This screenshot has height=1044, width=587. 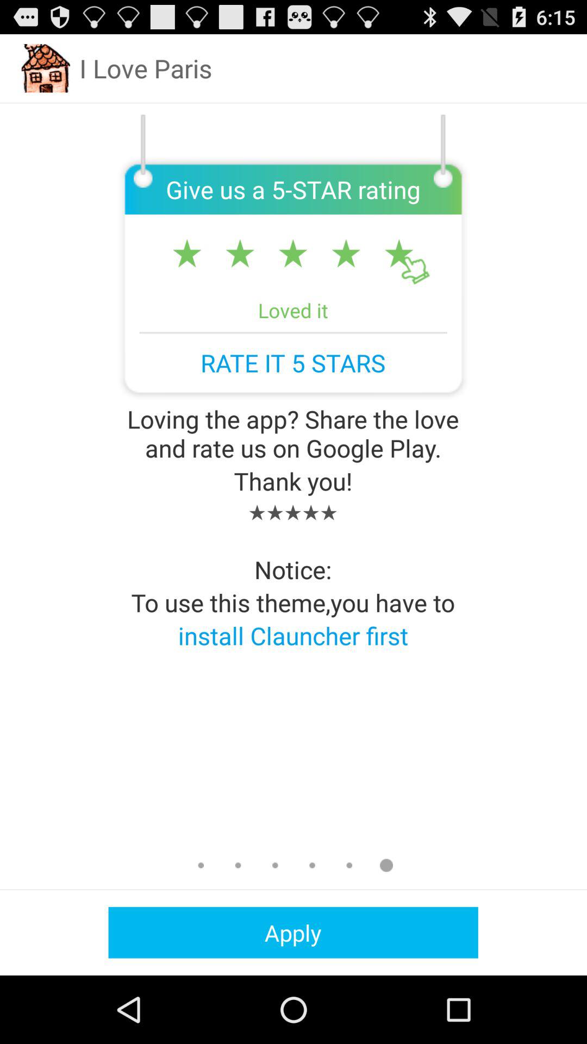 I want to click on turn on the apply, so click(x=293, y=932).